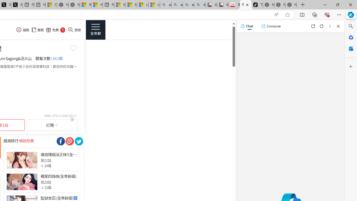 This screenshot has width=357, height=201. Describe the element at coordinates (108, 5) in the screenshot. I see `New tab` at that location.